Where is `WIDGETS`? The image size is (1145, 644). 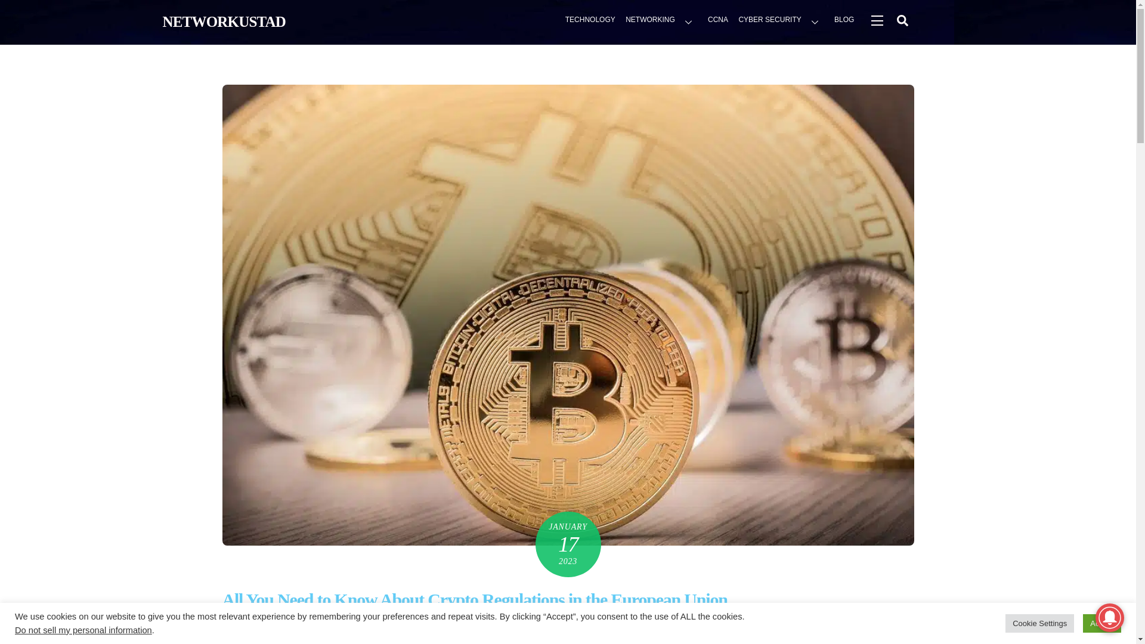 WIDGETS is located at coordinates (876, 20).